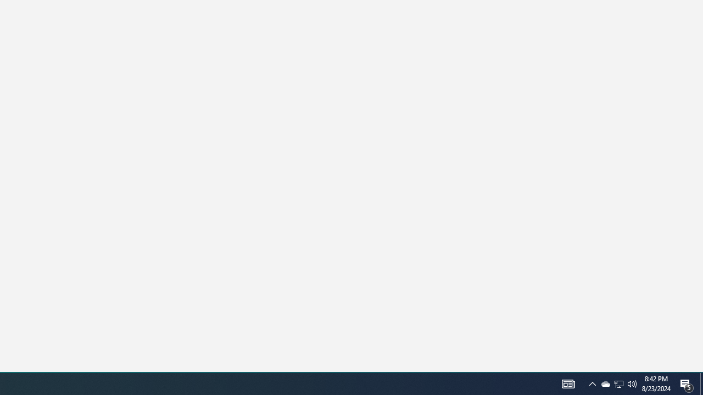 Image resolution: width=703 pixels, height=395 pixels. I want to click on Q2790: 100%, so click(632, 384).